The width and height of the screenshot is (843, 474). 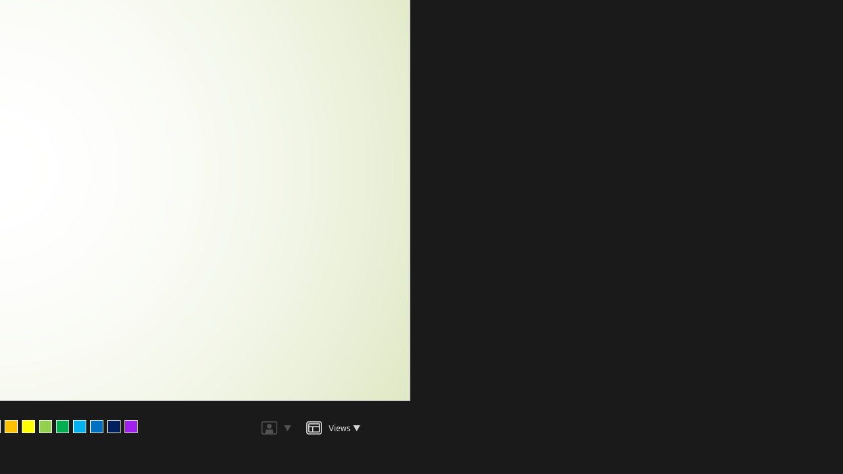 What do you see at coordinates (229, 61) in the screenshot?
I see `Pictures` at bounding box center [229, 61].